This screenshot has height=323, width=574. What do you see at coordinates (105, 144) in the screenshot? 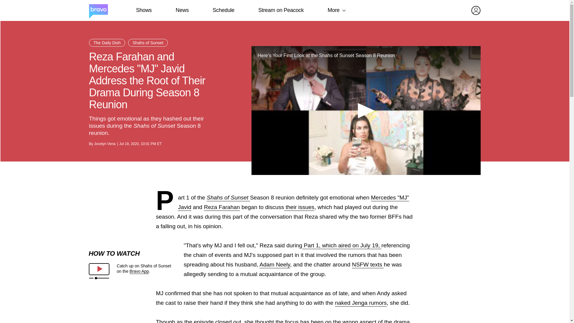
I see `Jocelyn Vena` at bounding box center [105, 144].